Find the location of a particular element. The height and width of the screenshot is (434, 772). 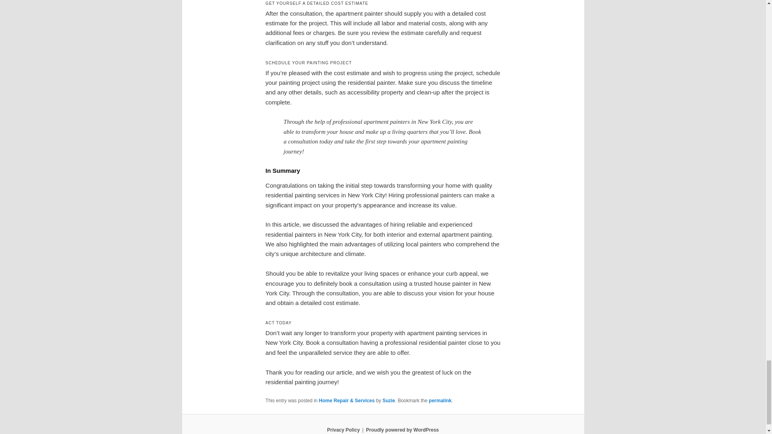

Suzie is located at coordinates (388, 401).